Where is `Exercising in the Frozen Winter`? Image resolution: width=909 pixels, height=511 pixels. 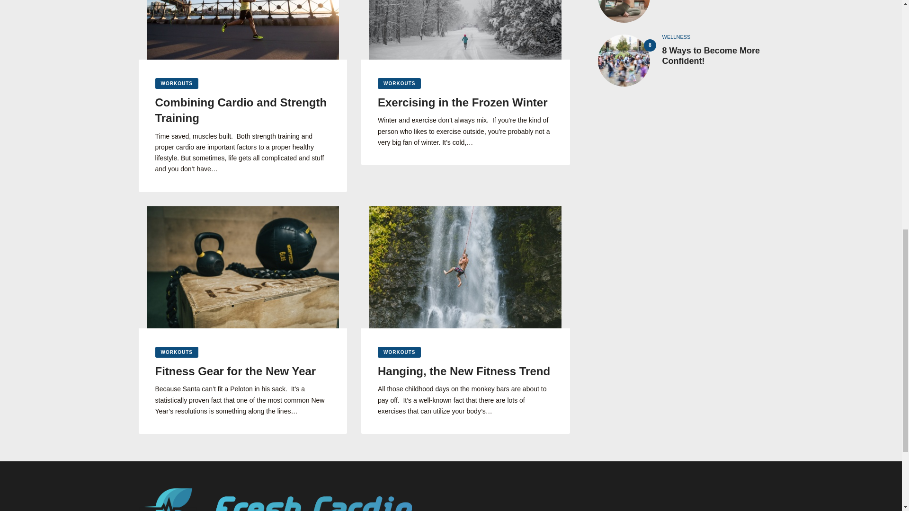
Exercising in the Frozen Winter is located at coordinates (466, 102).